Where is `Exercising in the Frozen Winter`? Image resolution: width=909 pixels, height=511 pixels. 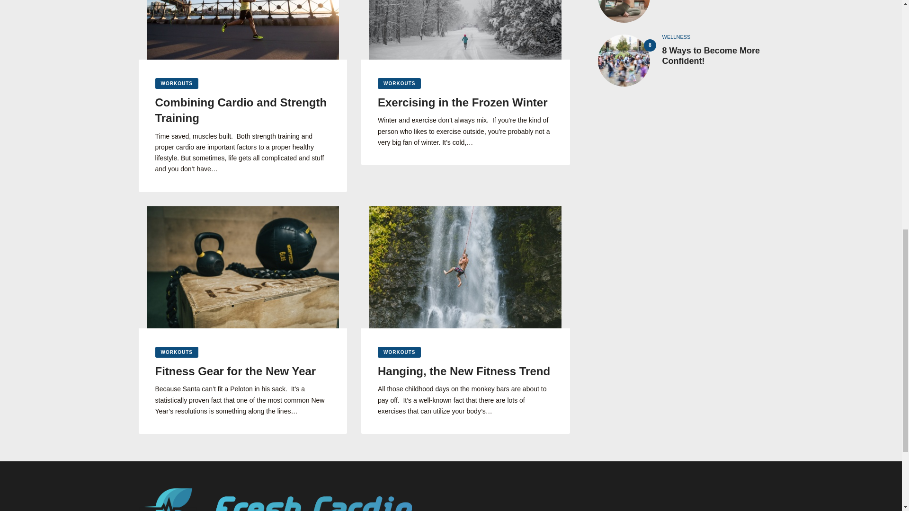
Exercising in the Frozen Winter is located at coordinates (466, 102).